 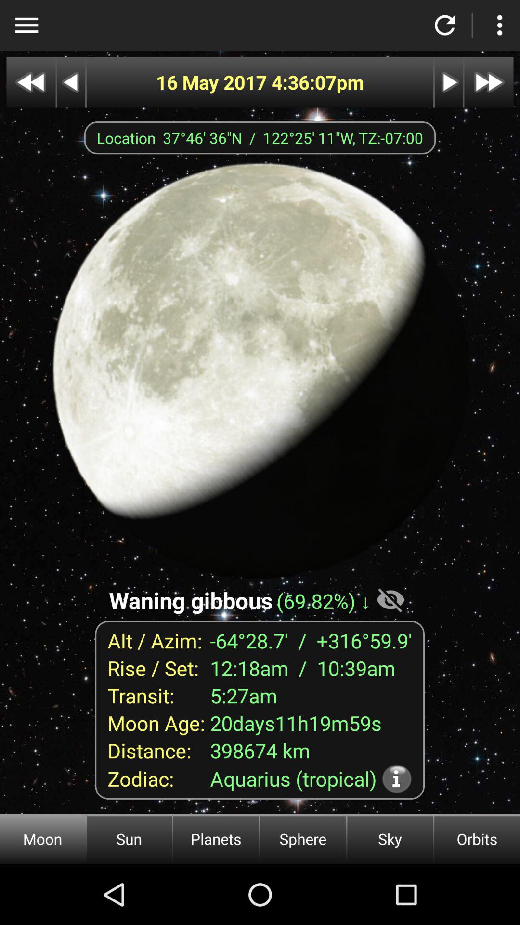 I want to click on aquarius information/details, so click(x=397, y=779).